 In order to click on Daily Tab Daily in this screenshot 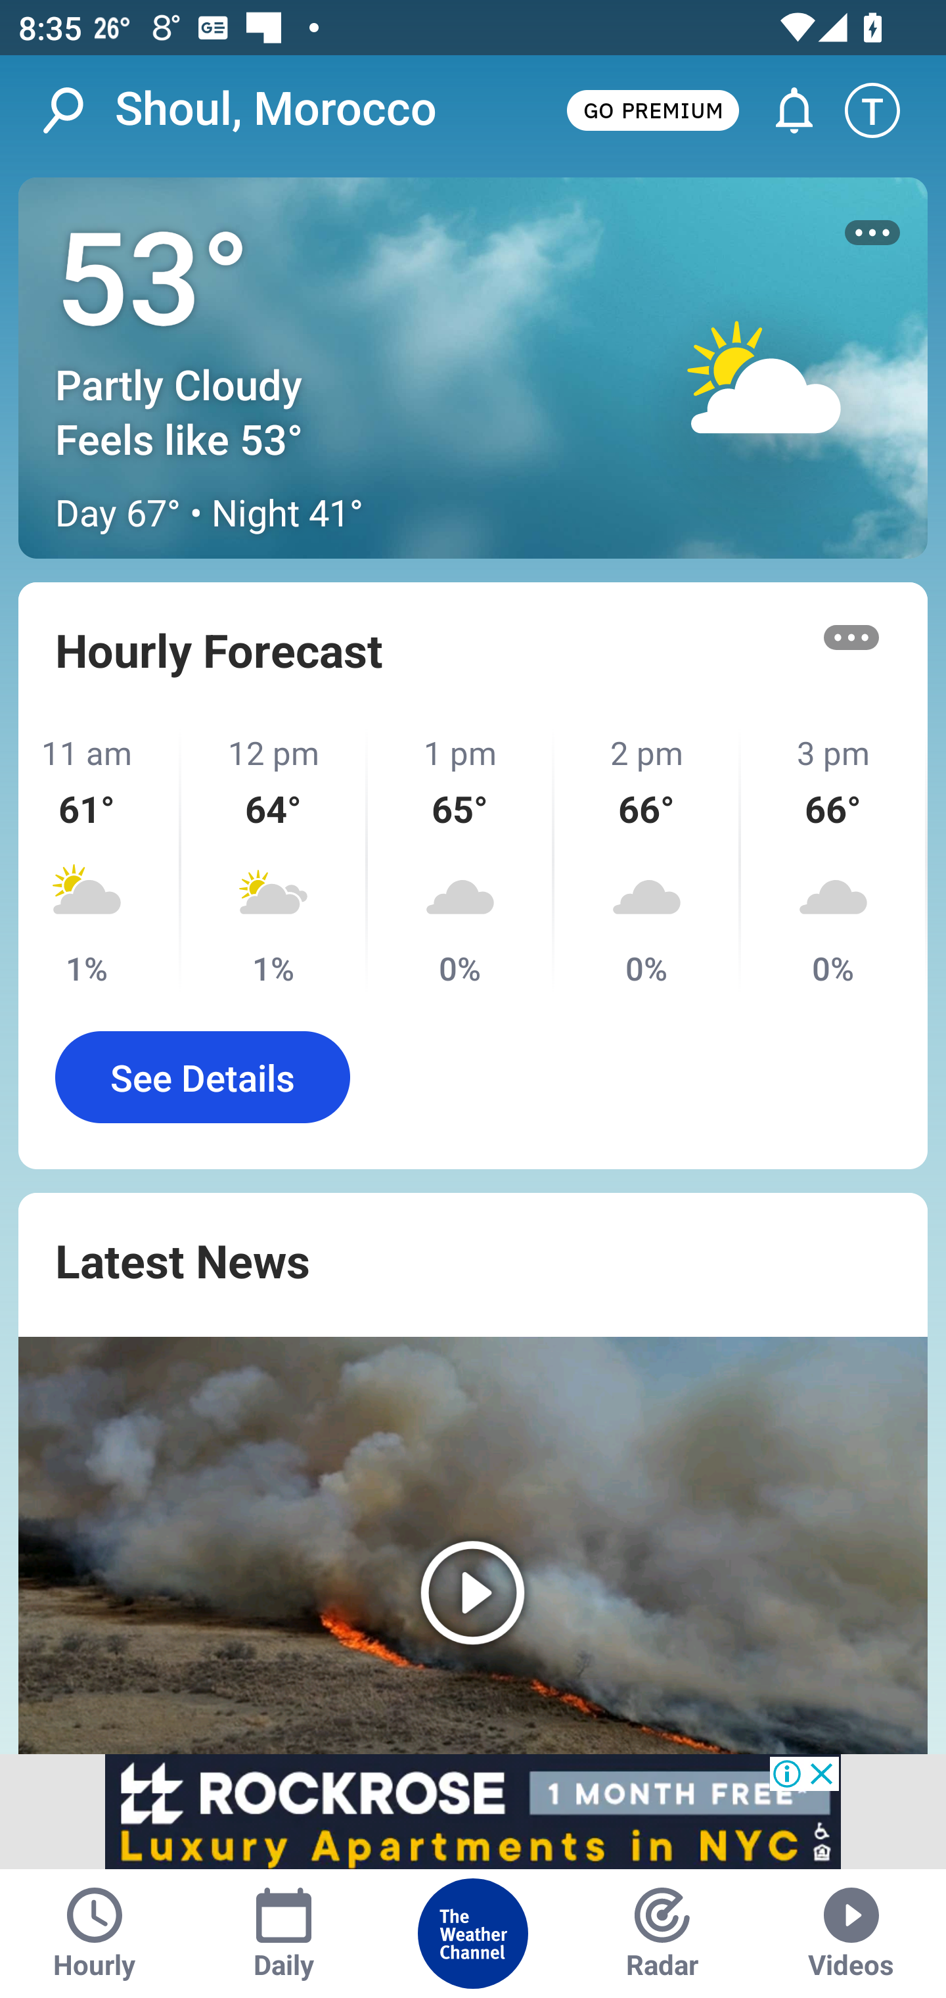, I will do `click(284, 1934)`.